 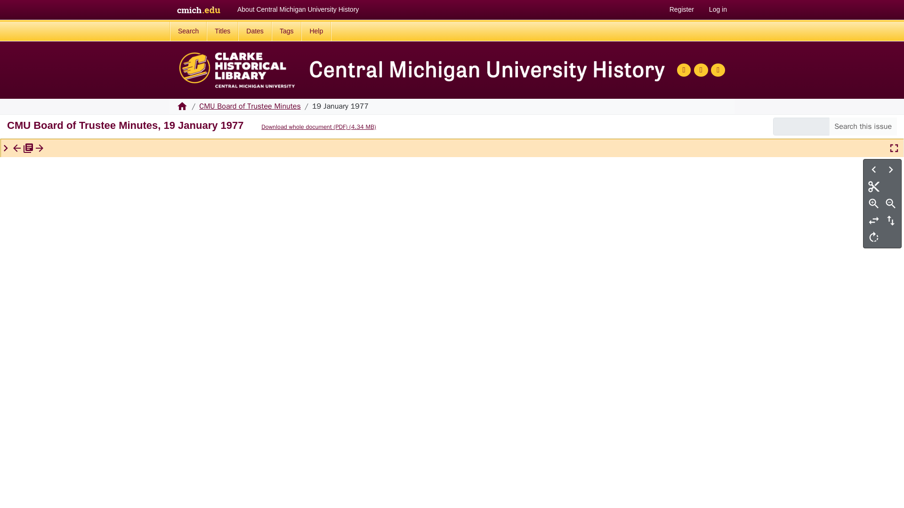 What do you see at coordinates (250, 106) in the screenshot?
I see `CMU Board of Trustee Minutes` at bounding box center [250, 106].